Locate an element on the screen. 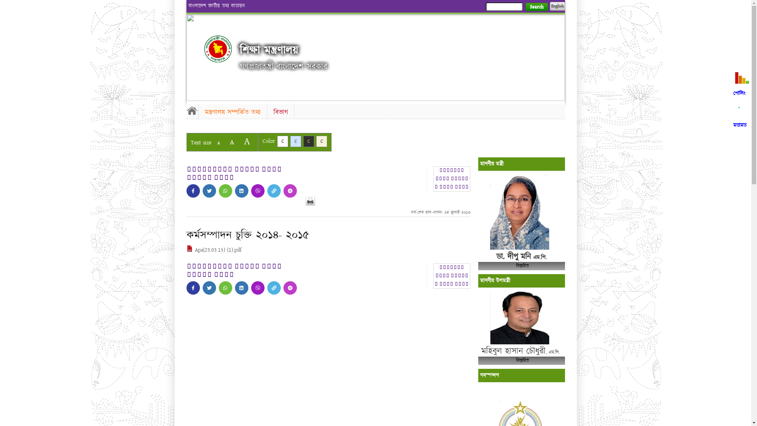 This screenshot has height=426, width=757. C is located at coordinates (322, 141).